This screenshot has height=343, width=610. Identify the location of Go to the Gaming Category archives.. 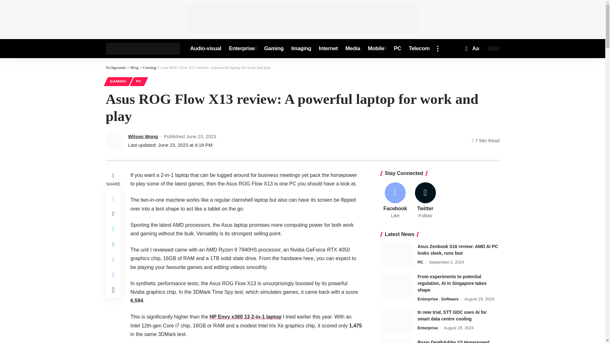
(149, 67).